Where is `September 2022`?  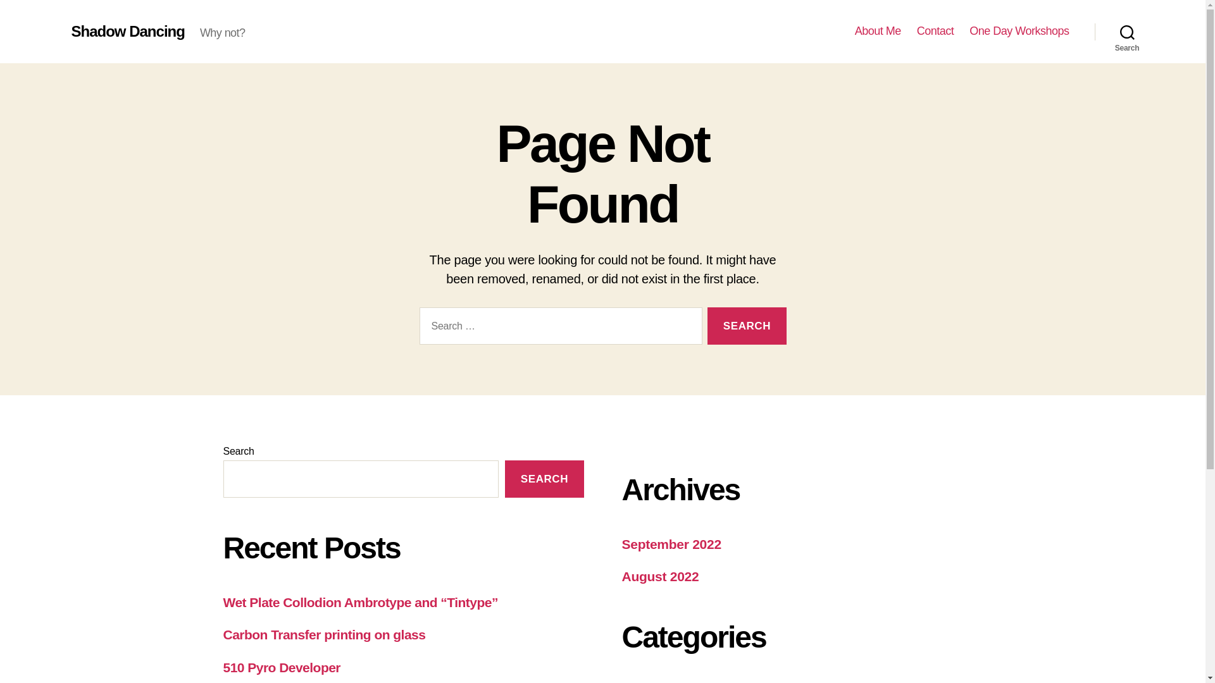
September 2022 is located at coordinates (671, 544).